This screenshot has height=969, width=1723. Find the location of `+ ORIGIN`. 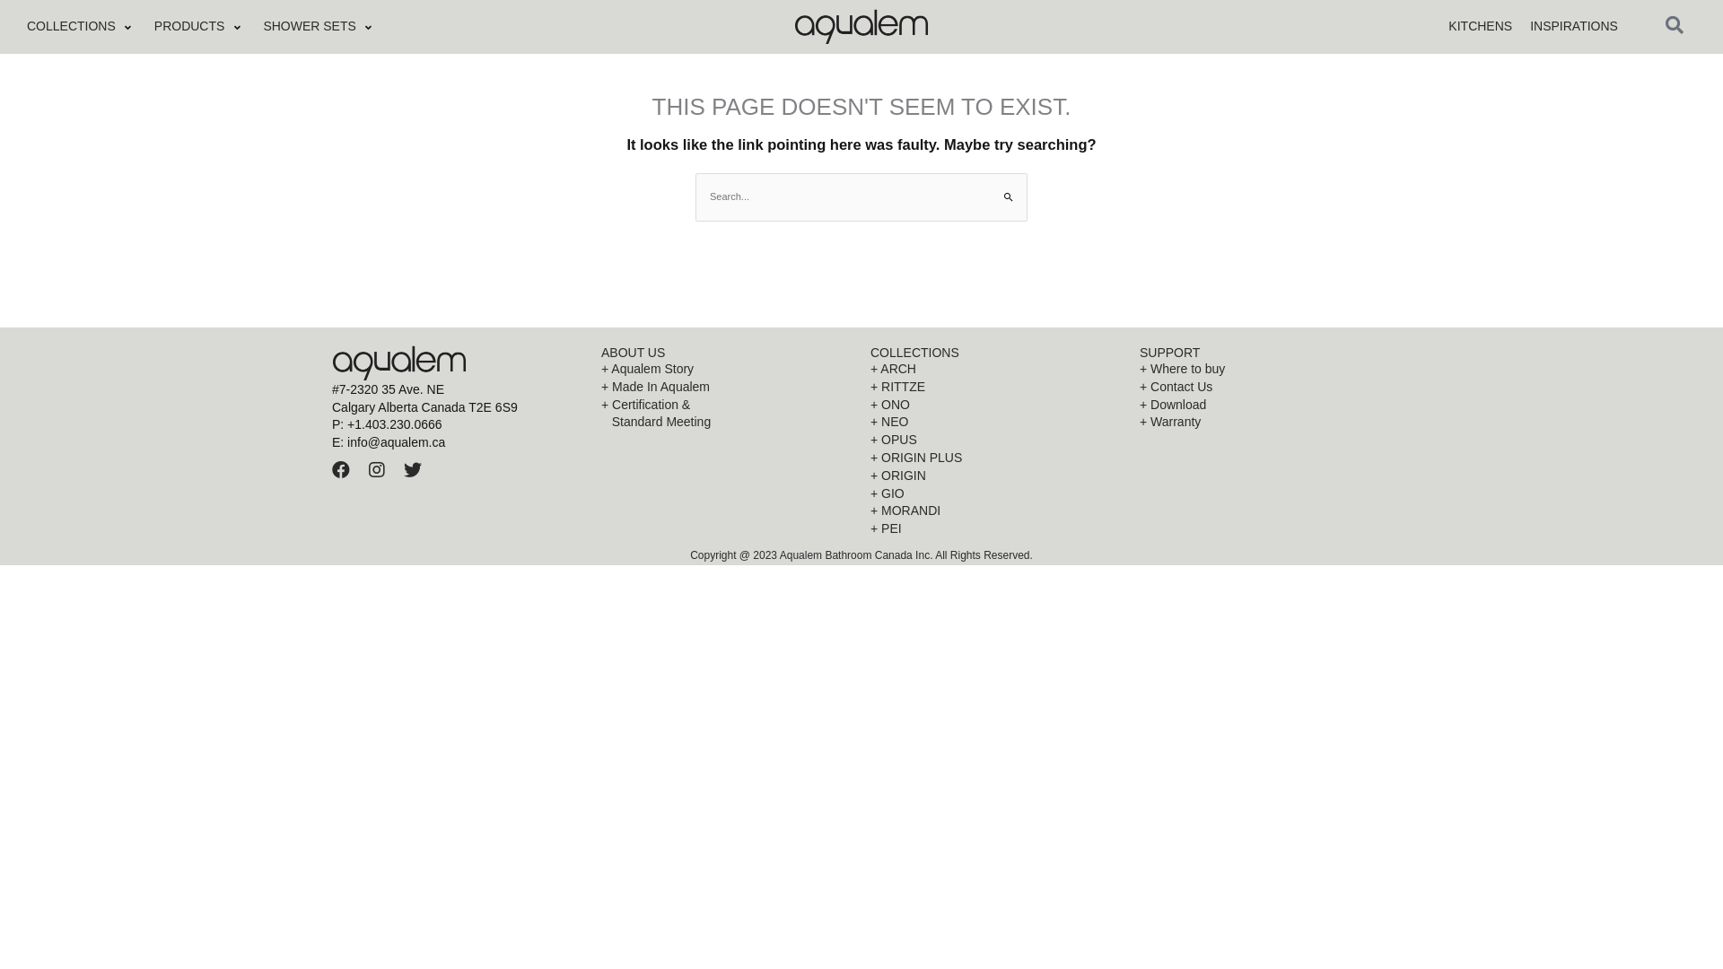

+ ORIGIN is located at coordinates (996, 476).